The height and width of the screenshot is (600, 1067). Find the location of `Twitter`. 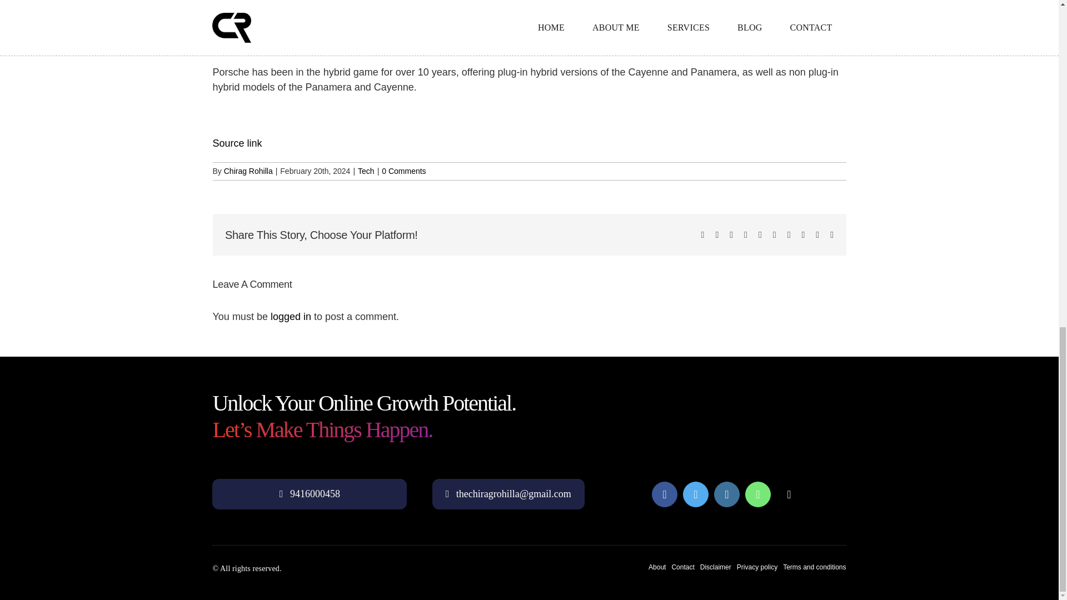

Twitter is located at coordinates (695, 494).